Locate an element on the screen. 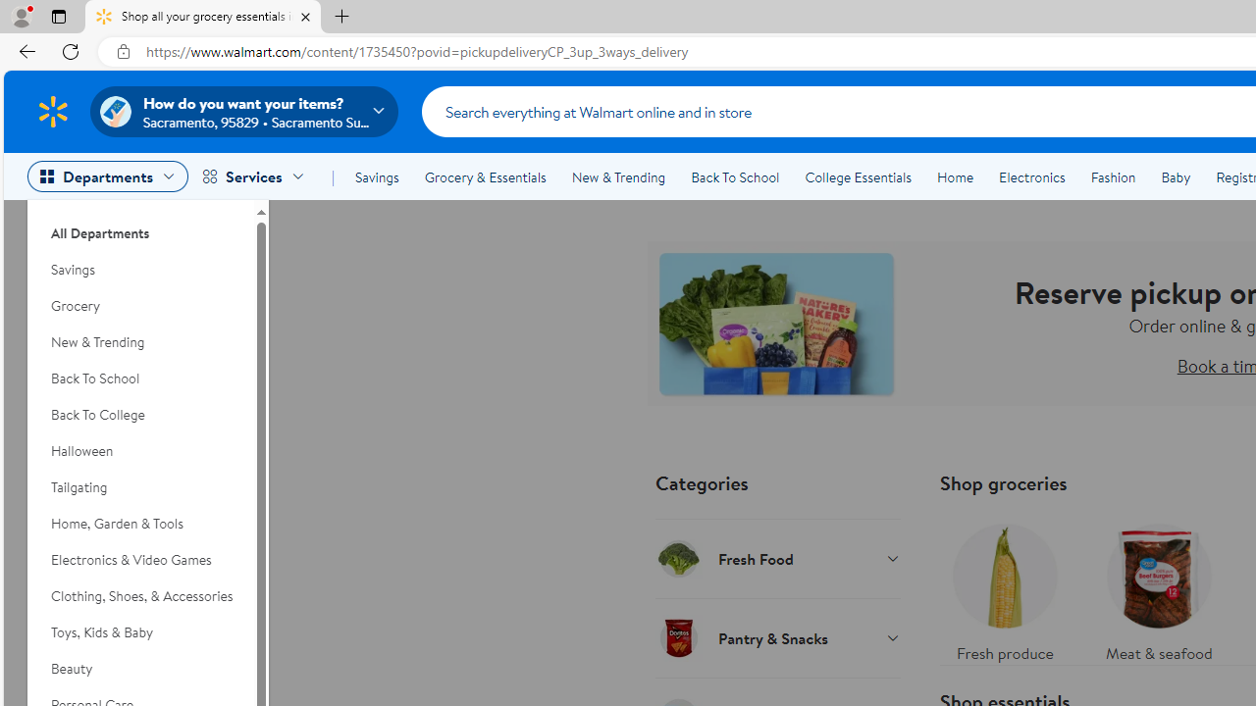  New & Trending is located at coordinates (140, 342).